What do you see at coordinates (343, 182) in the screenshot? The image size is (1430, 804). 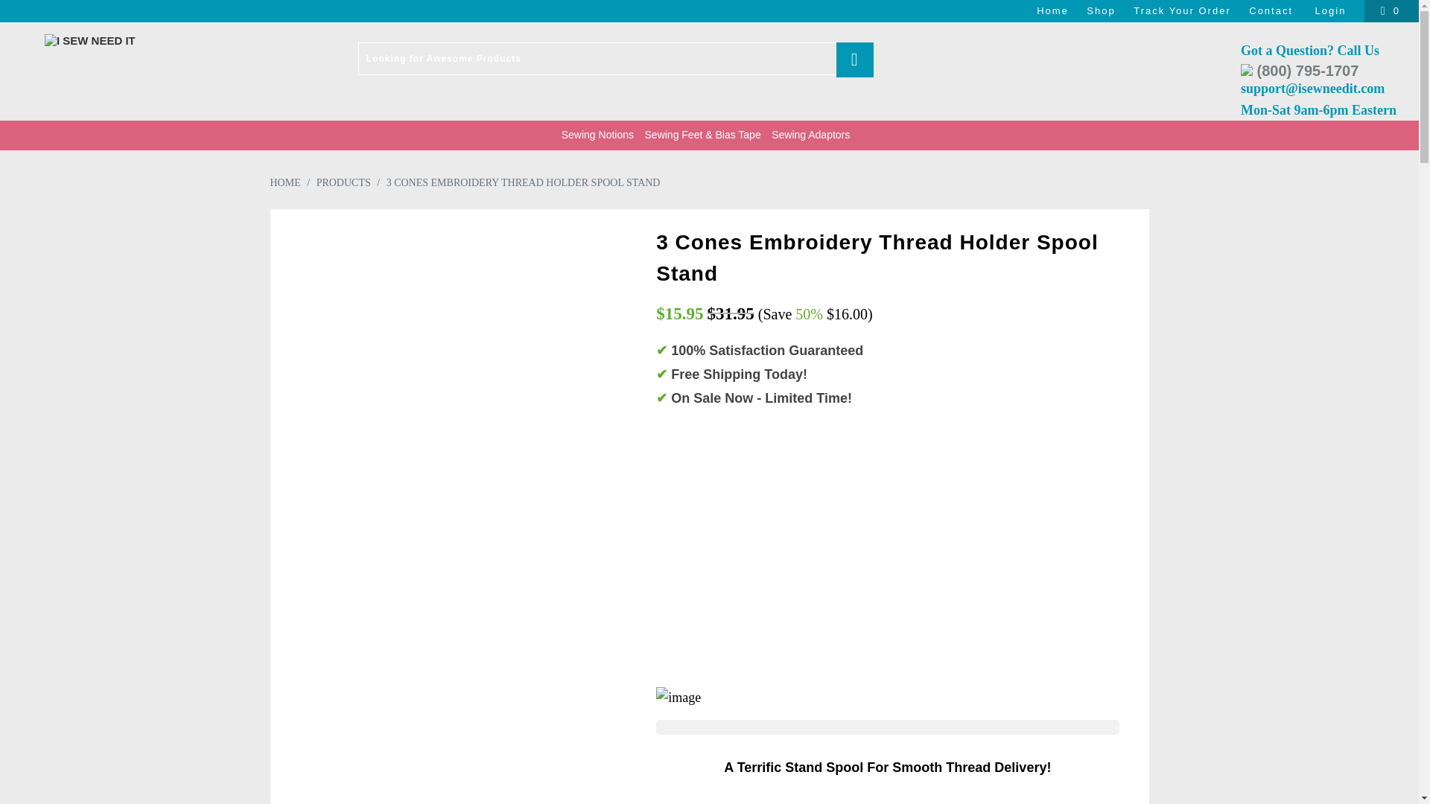 I see `PRODUCTS` at bounding box center [343, 182].